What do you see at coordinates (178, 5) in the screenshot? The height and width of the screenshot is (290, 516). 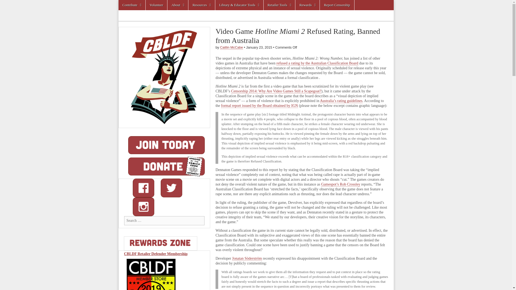 I see `About` at bounding box center [178, 5].